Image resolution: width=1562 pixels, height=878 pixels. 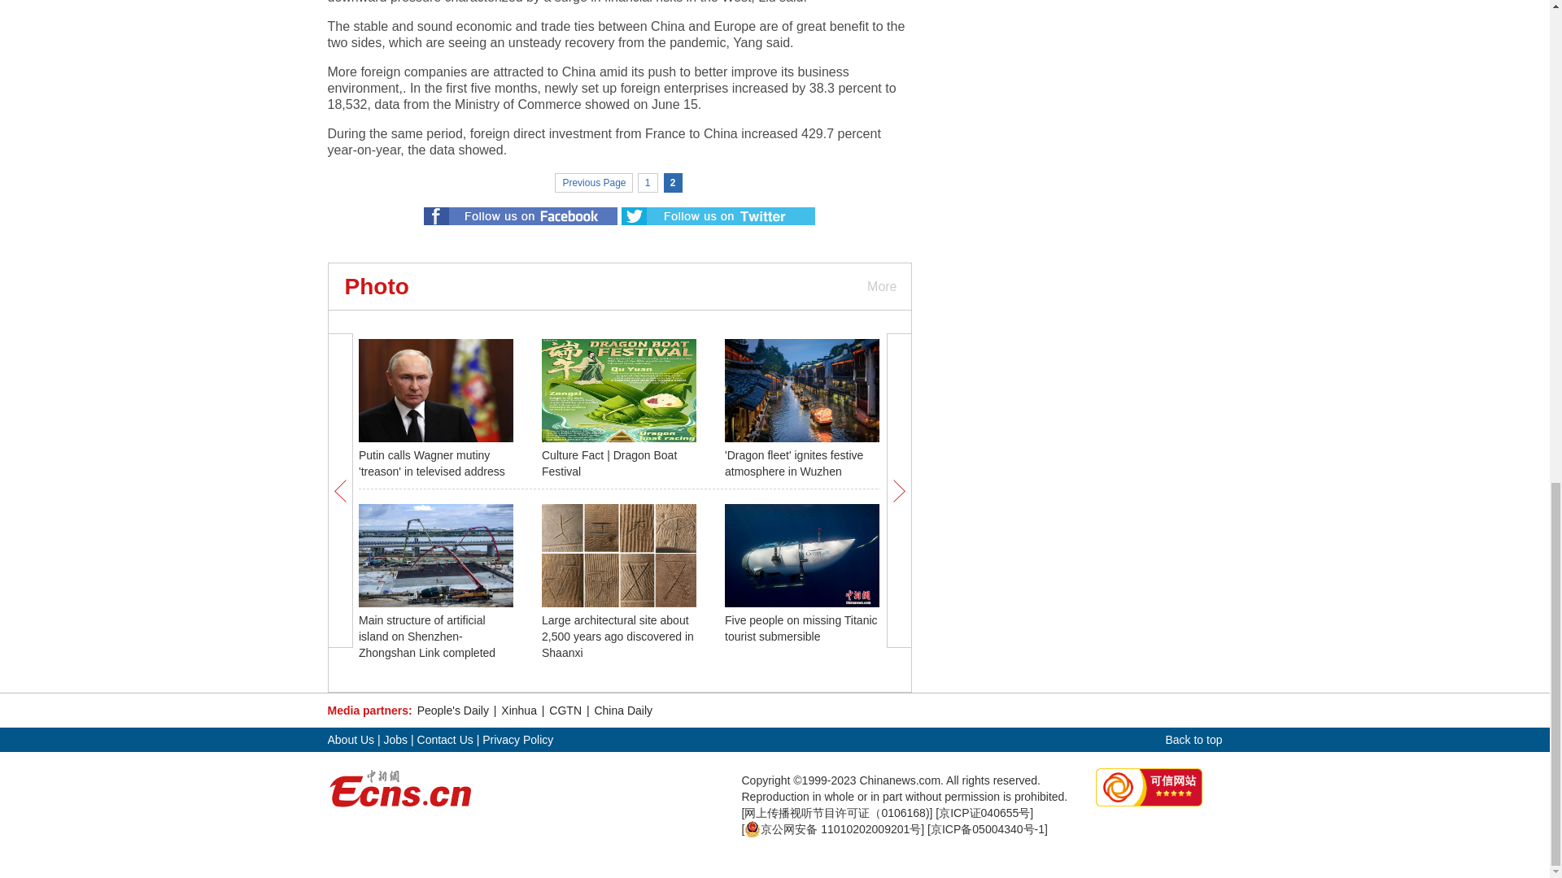 I want to click on Putin calls Wagner mutiny 'treason' in televised address, so click(x=431, y=463).